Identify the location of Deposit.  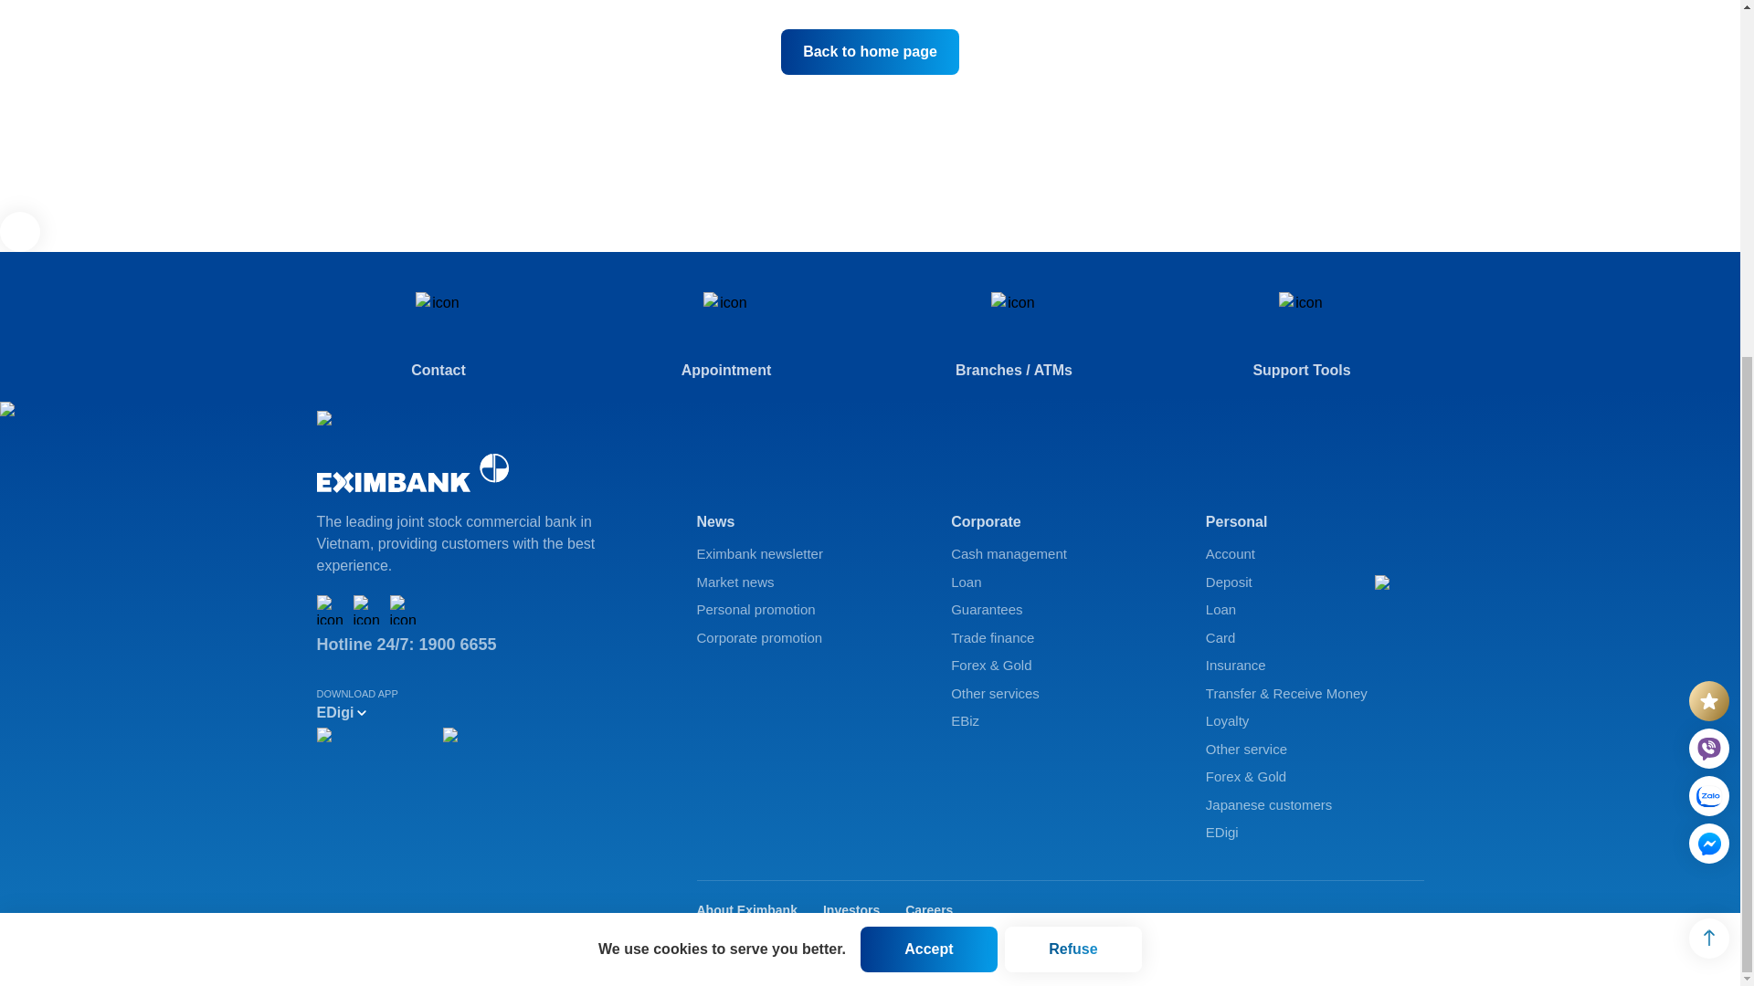
(1315, 582).